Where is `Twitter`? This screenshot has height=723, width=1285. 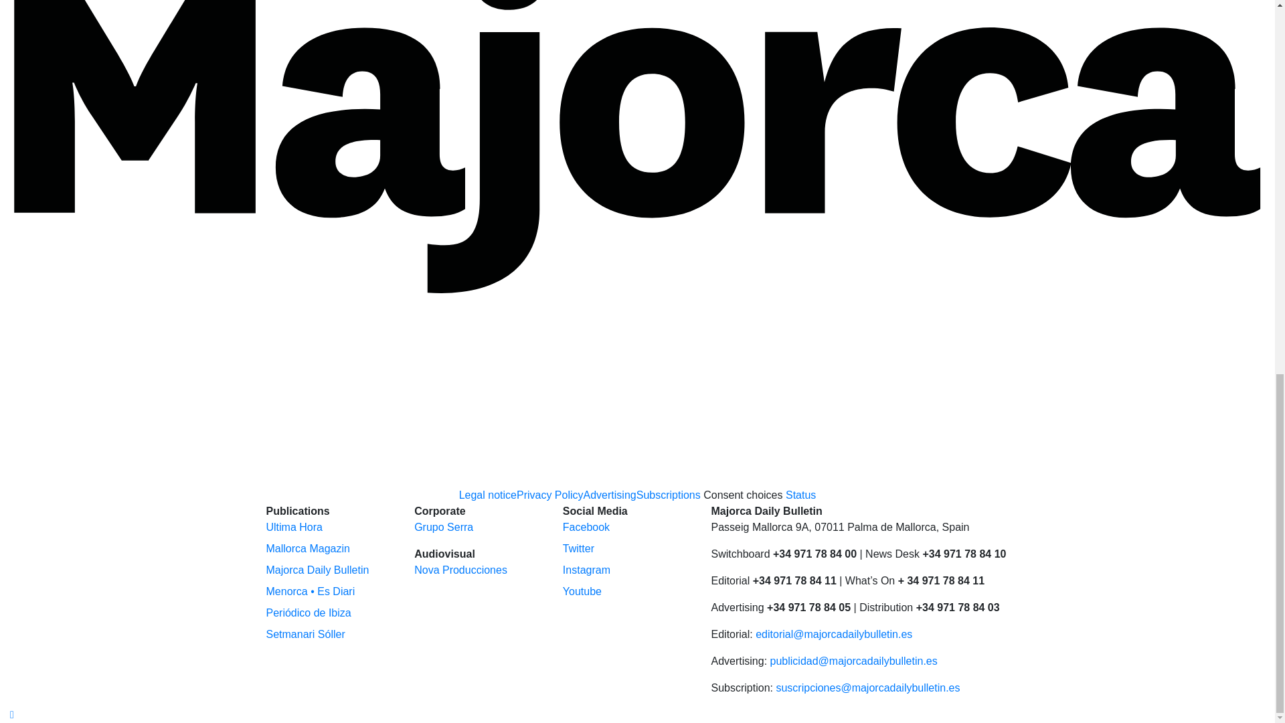
Twitter is located at coordinates (578, 549).